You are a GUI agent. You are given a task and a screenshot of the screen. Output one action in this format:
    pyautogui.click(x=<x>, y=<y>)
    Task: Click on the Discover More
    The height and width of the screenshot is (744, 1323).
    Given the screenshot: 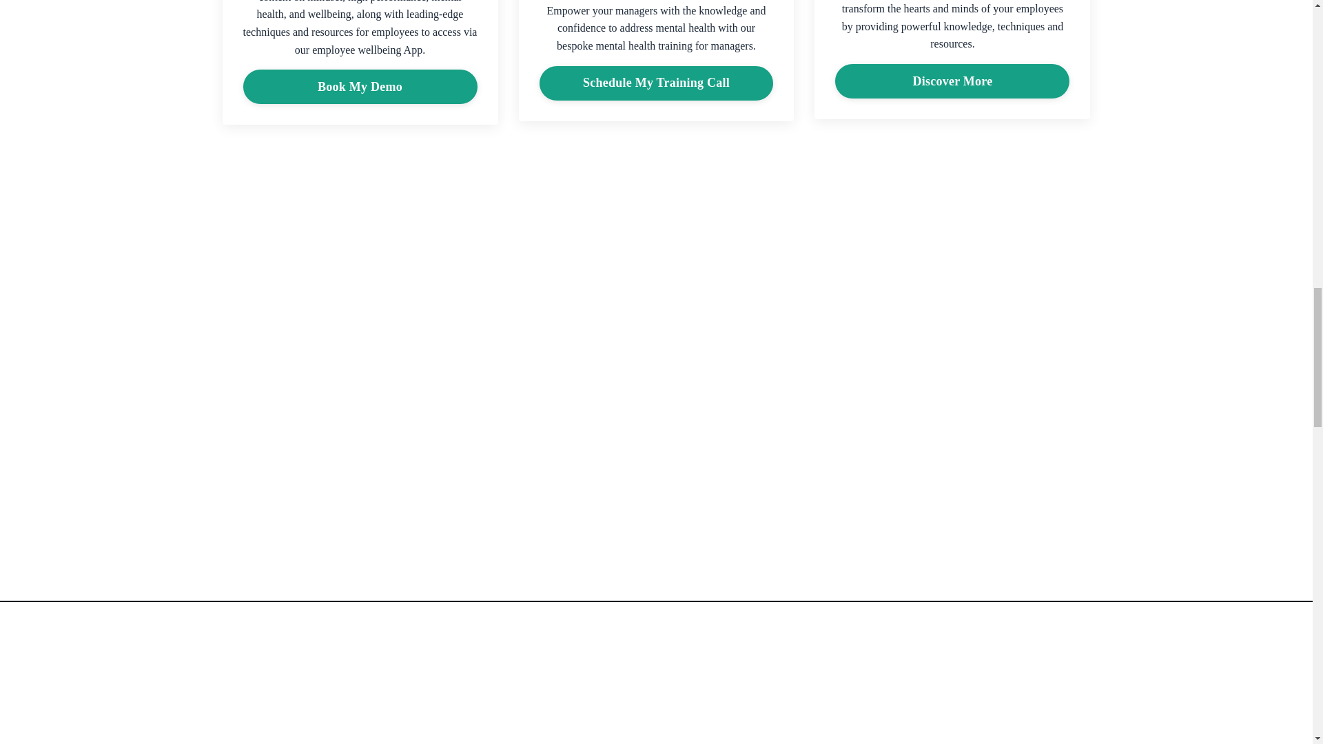 What is the action you would take?
    pyautogui.click(x=952, y=81)
    